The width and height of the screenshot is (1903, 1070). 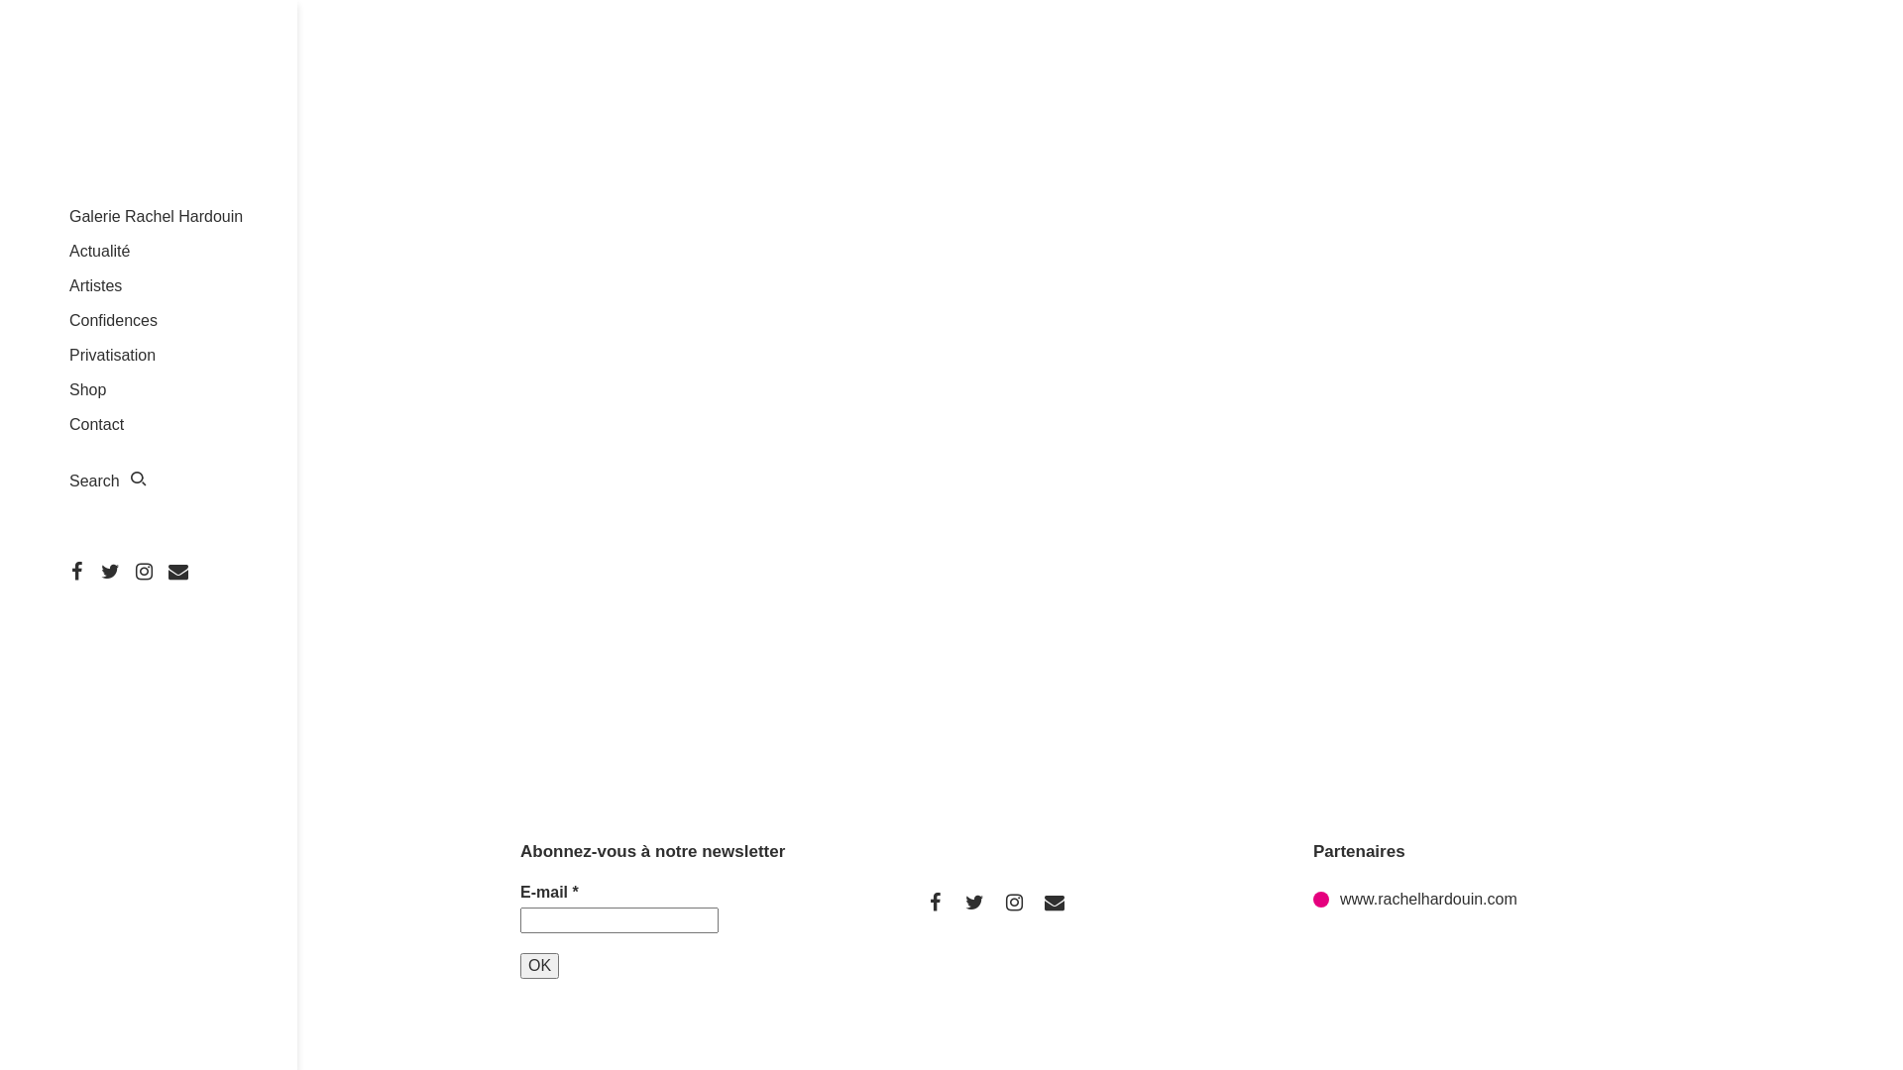 What do you see at coordinates (95, 285) in the screenshot?
I see `Artistes` at bounding box center [95, 285].